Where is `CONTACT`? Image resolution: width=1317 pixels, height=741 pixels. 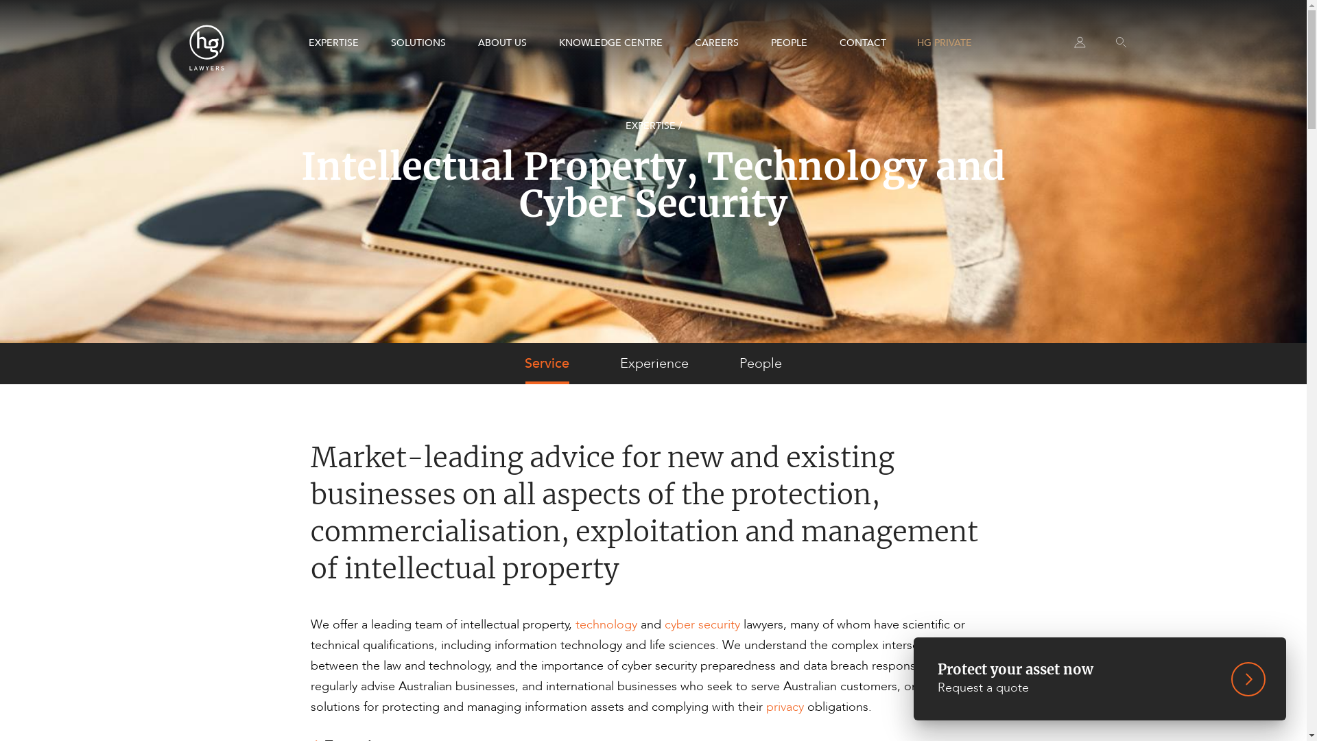 CONTACT is located at coordinates (863, 43).